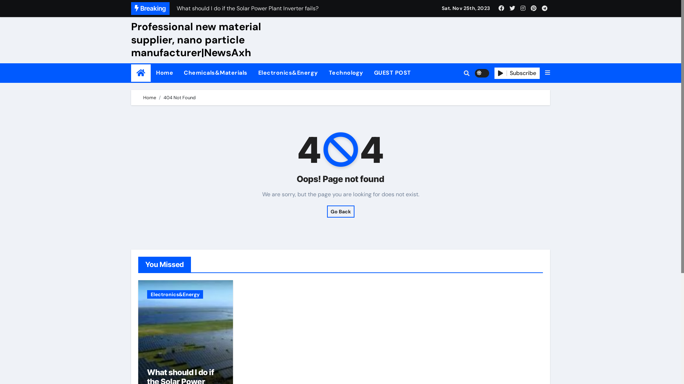  What do you see at coordinates (341, 212) in the screenshot?
I see `Go Back` at bounding box center [341, 212].